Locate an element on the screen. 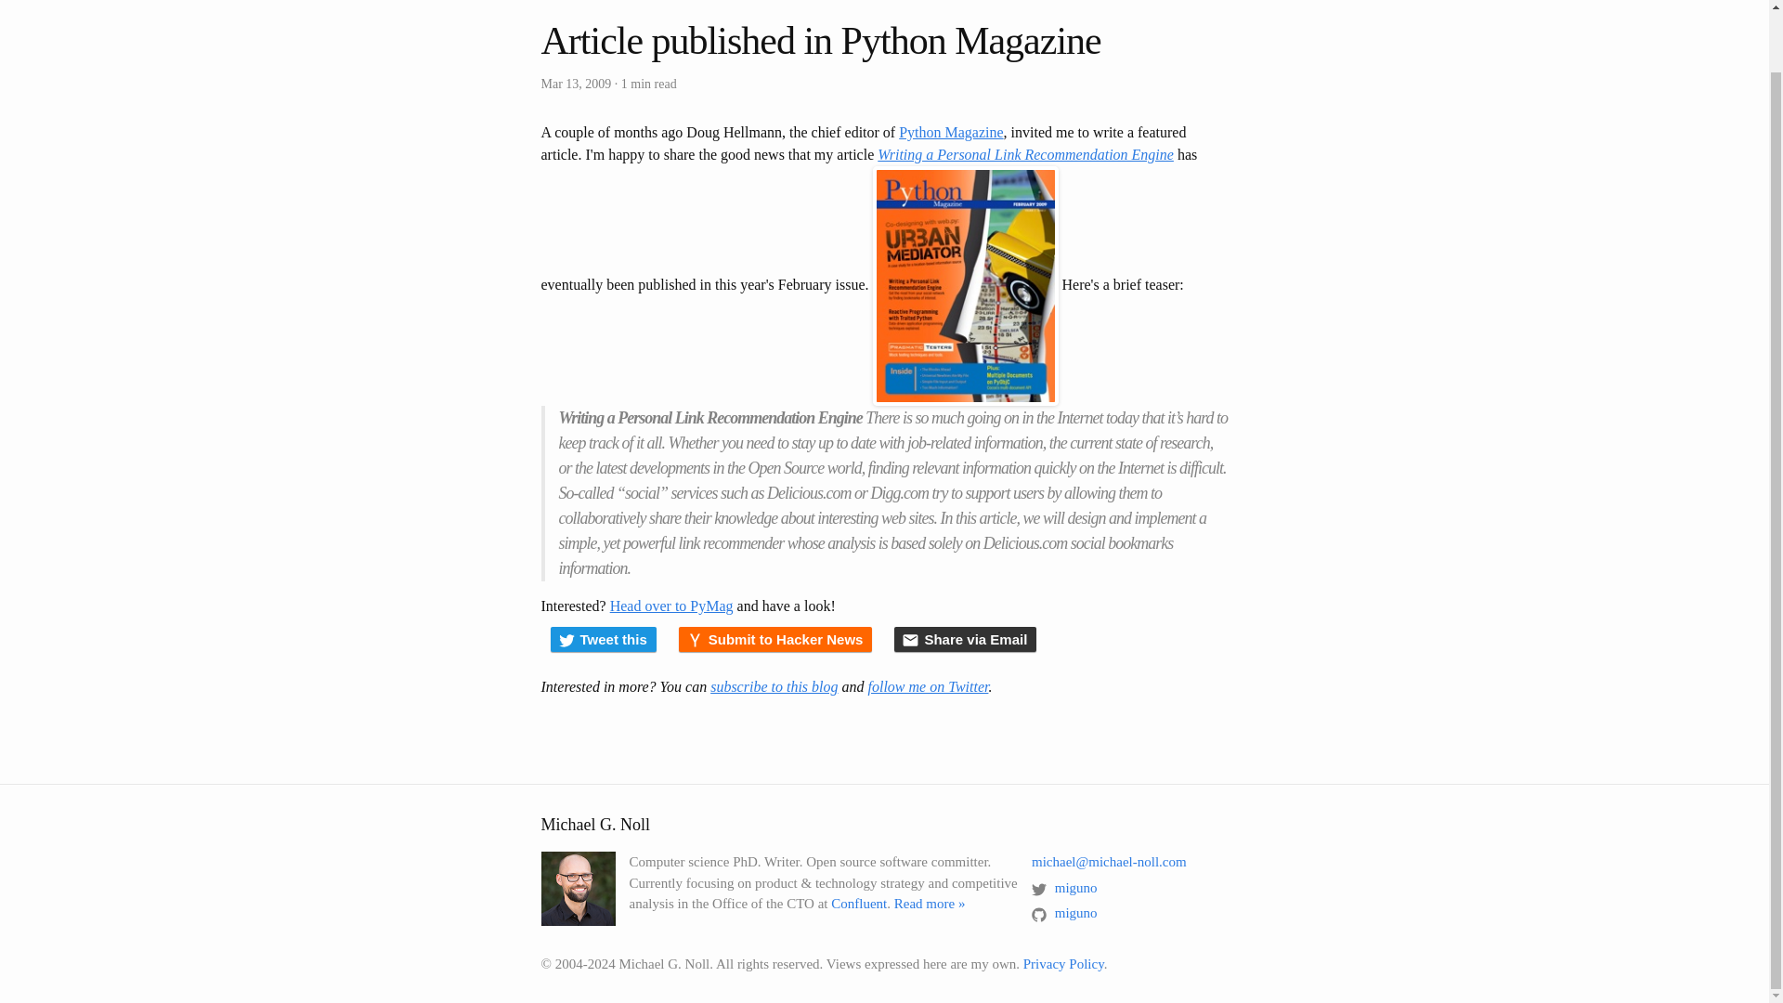 This screenshot has width=1783, height=1003. Python Magazine is located at coordinates (950, 132).